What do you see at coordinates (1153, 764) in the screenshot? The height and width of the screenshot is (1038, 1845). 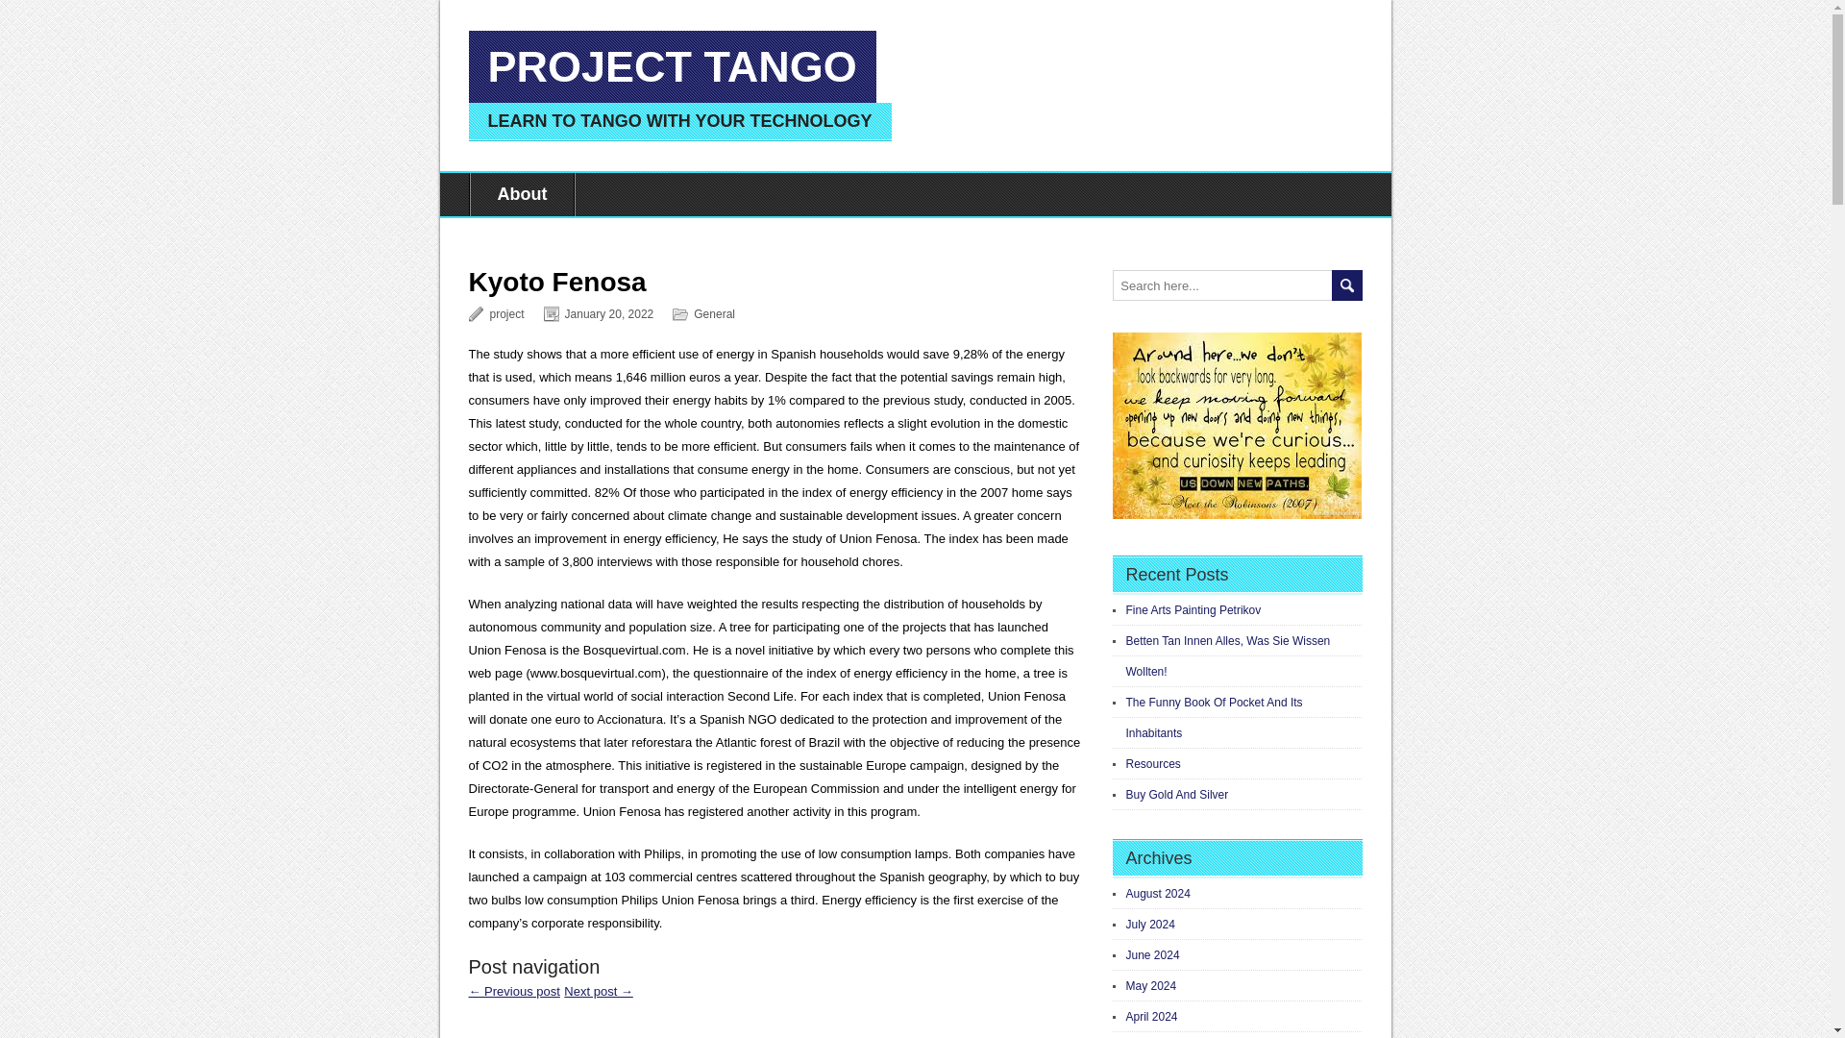 I see `Resources` at bounding box center [1153, 764].